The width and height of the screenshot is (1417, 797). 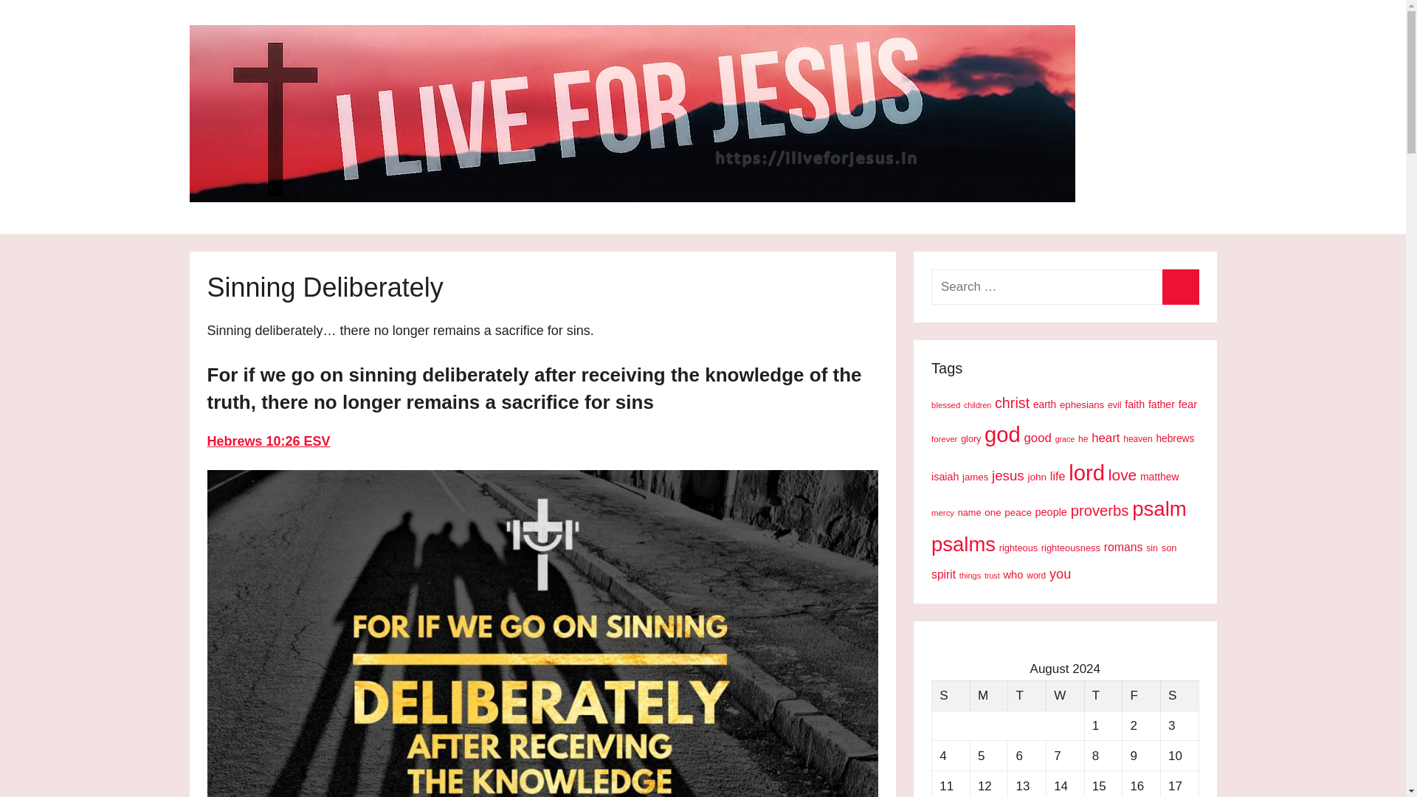 I want to click on christ, so click(x=1012, y=403).